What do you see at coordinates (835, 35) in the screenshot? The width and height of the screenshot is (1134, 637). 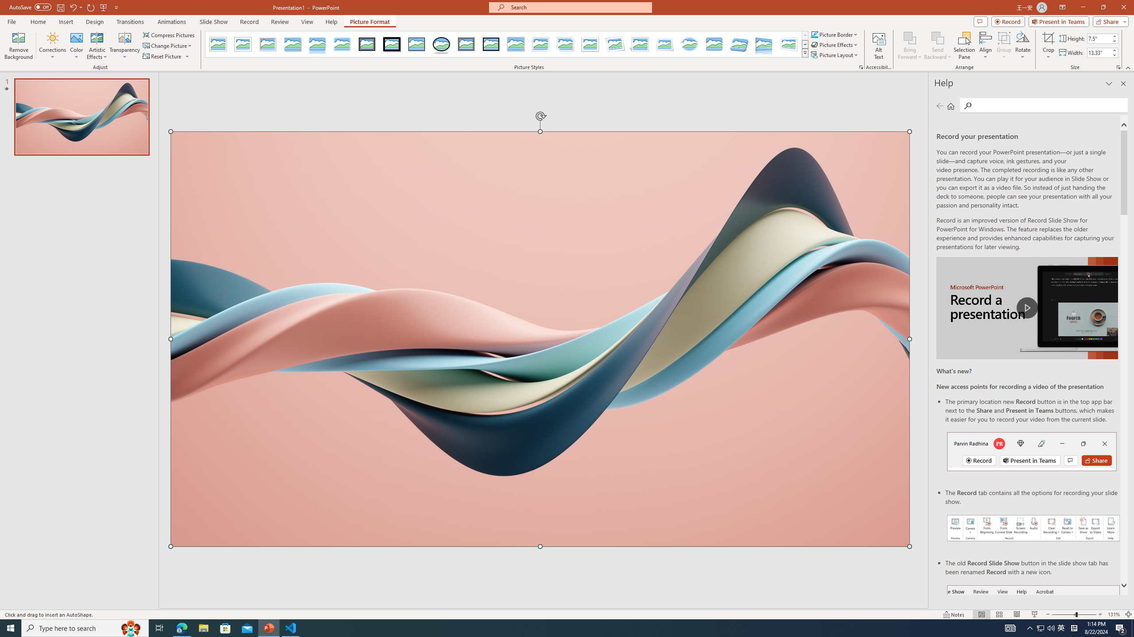 I see `Picture Border` at bounding box center [835, 35].